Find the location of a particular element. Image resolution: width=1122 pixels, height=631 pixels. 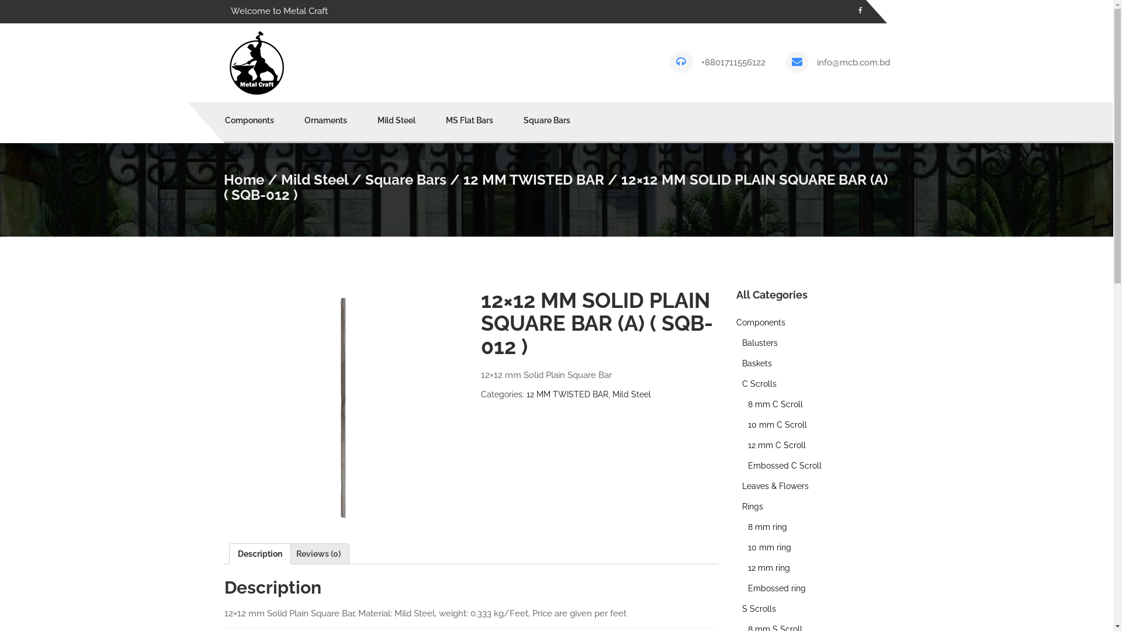

Mild Steel is located at coordinates (396, 120).